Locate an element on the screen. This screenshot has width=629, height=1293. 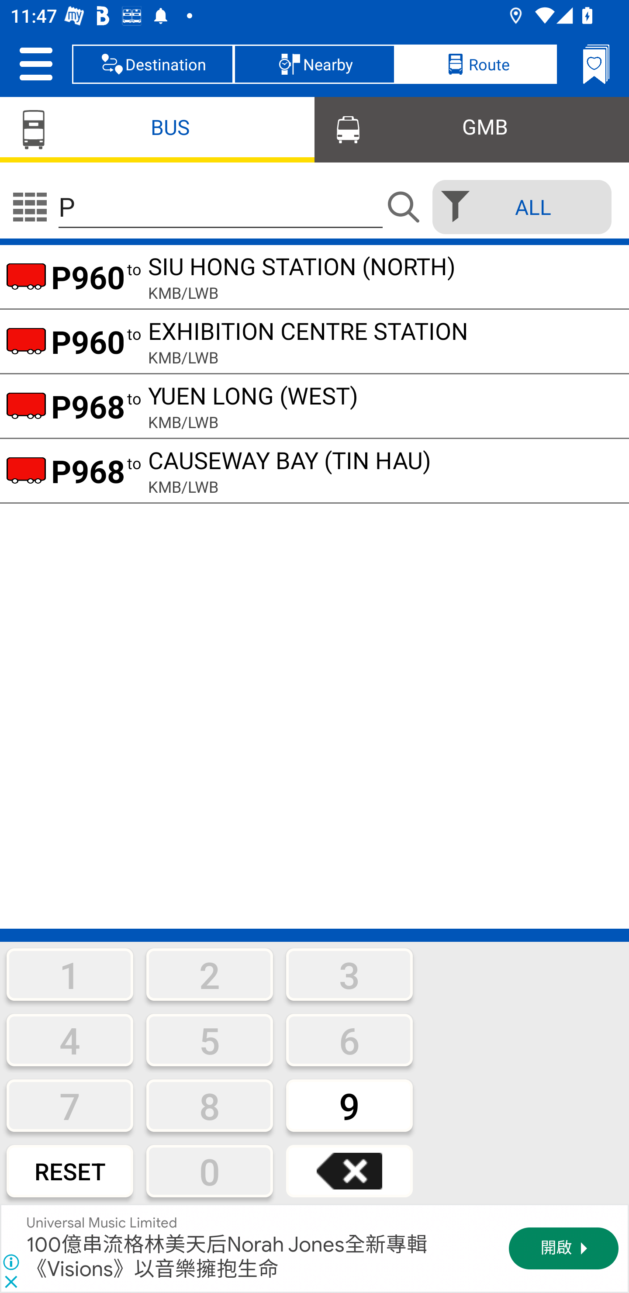
0 is located at coordinates (210, 1171).